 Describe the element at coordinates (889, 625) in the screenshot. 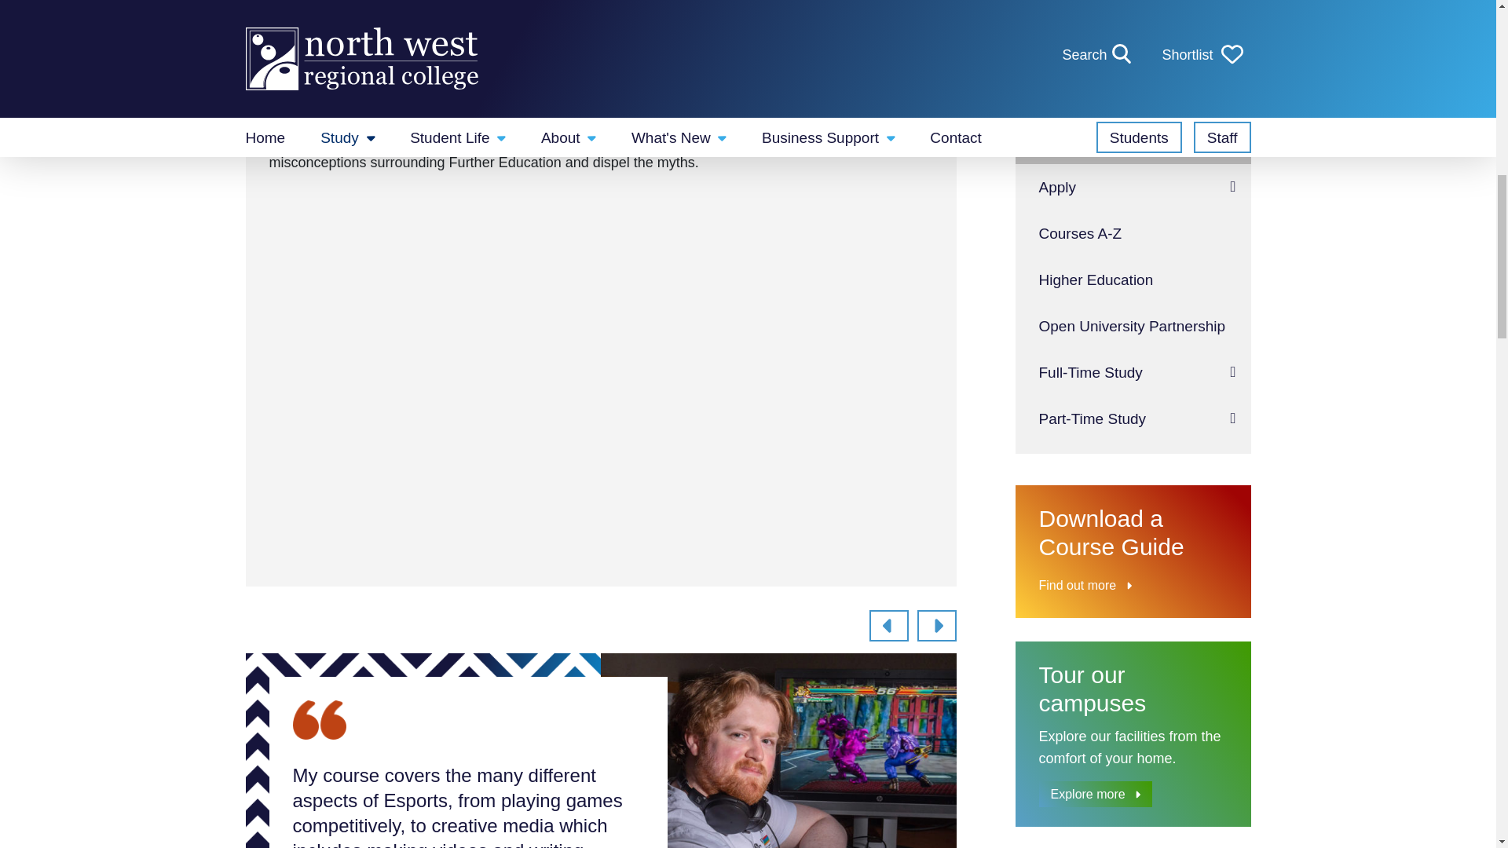

I see `Back` at that location.